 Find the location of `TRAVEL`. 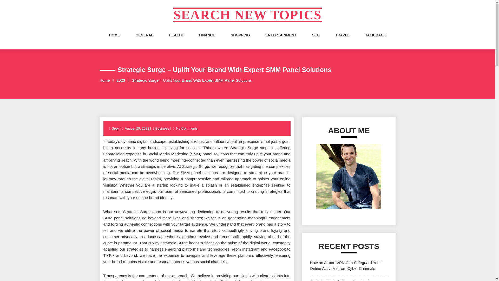

TRAVEL is located at coordinates (343, 40).